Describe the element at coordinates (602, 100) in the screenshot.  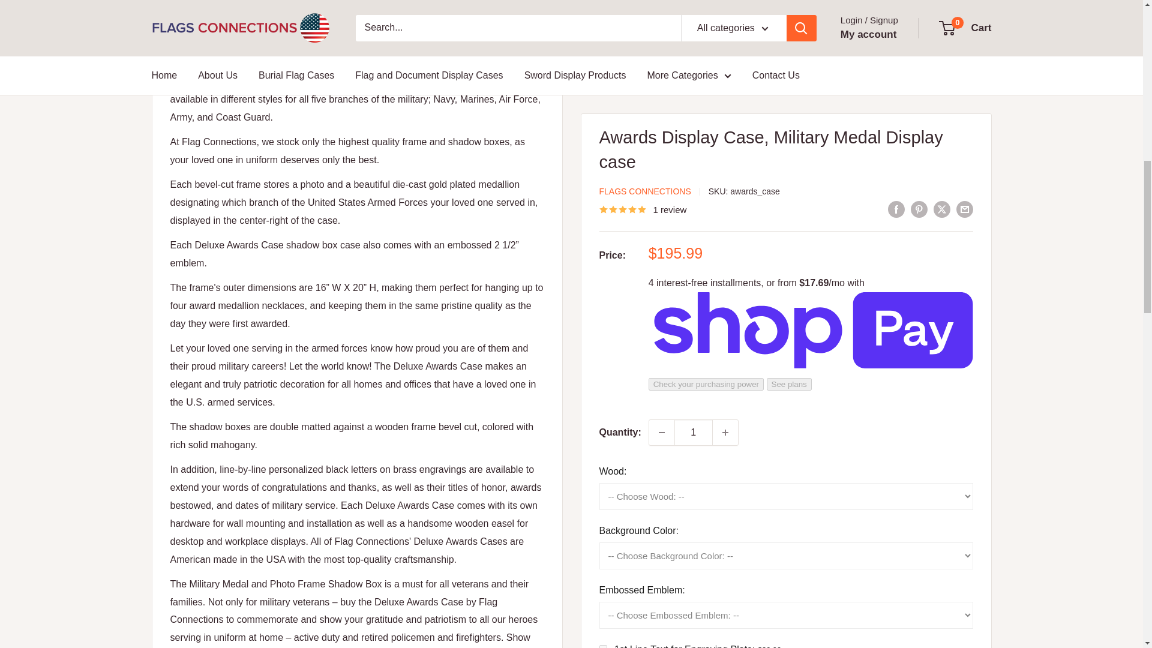
I see `on` at that location.